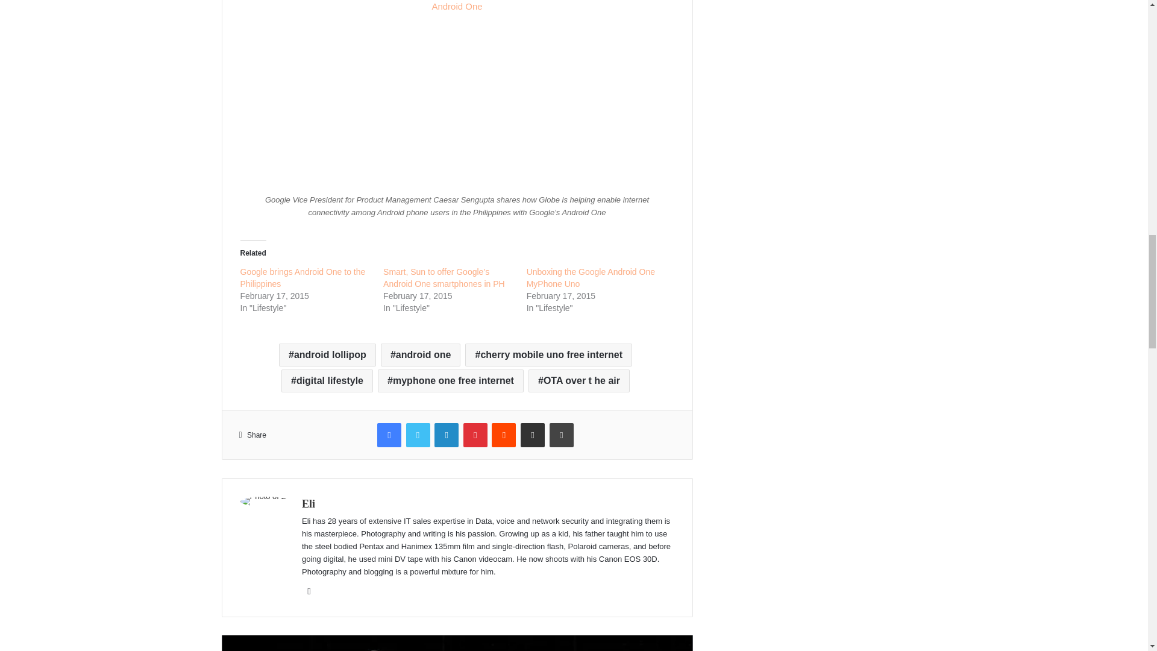  I want to click on Reddit, so click(504, 435).